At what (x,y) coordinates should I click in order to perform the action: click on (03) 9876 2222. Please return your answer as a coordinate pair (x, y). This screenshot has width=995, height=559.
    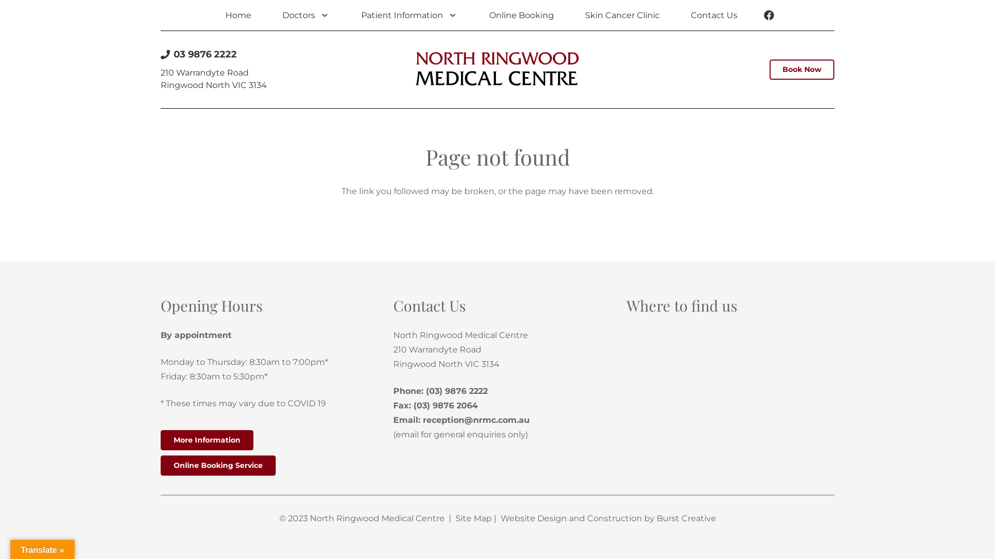
    Looking at the image, I should click on (457, 391).